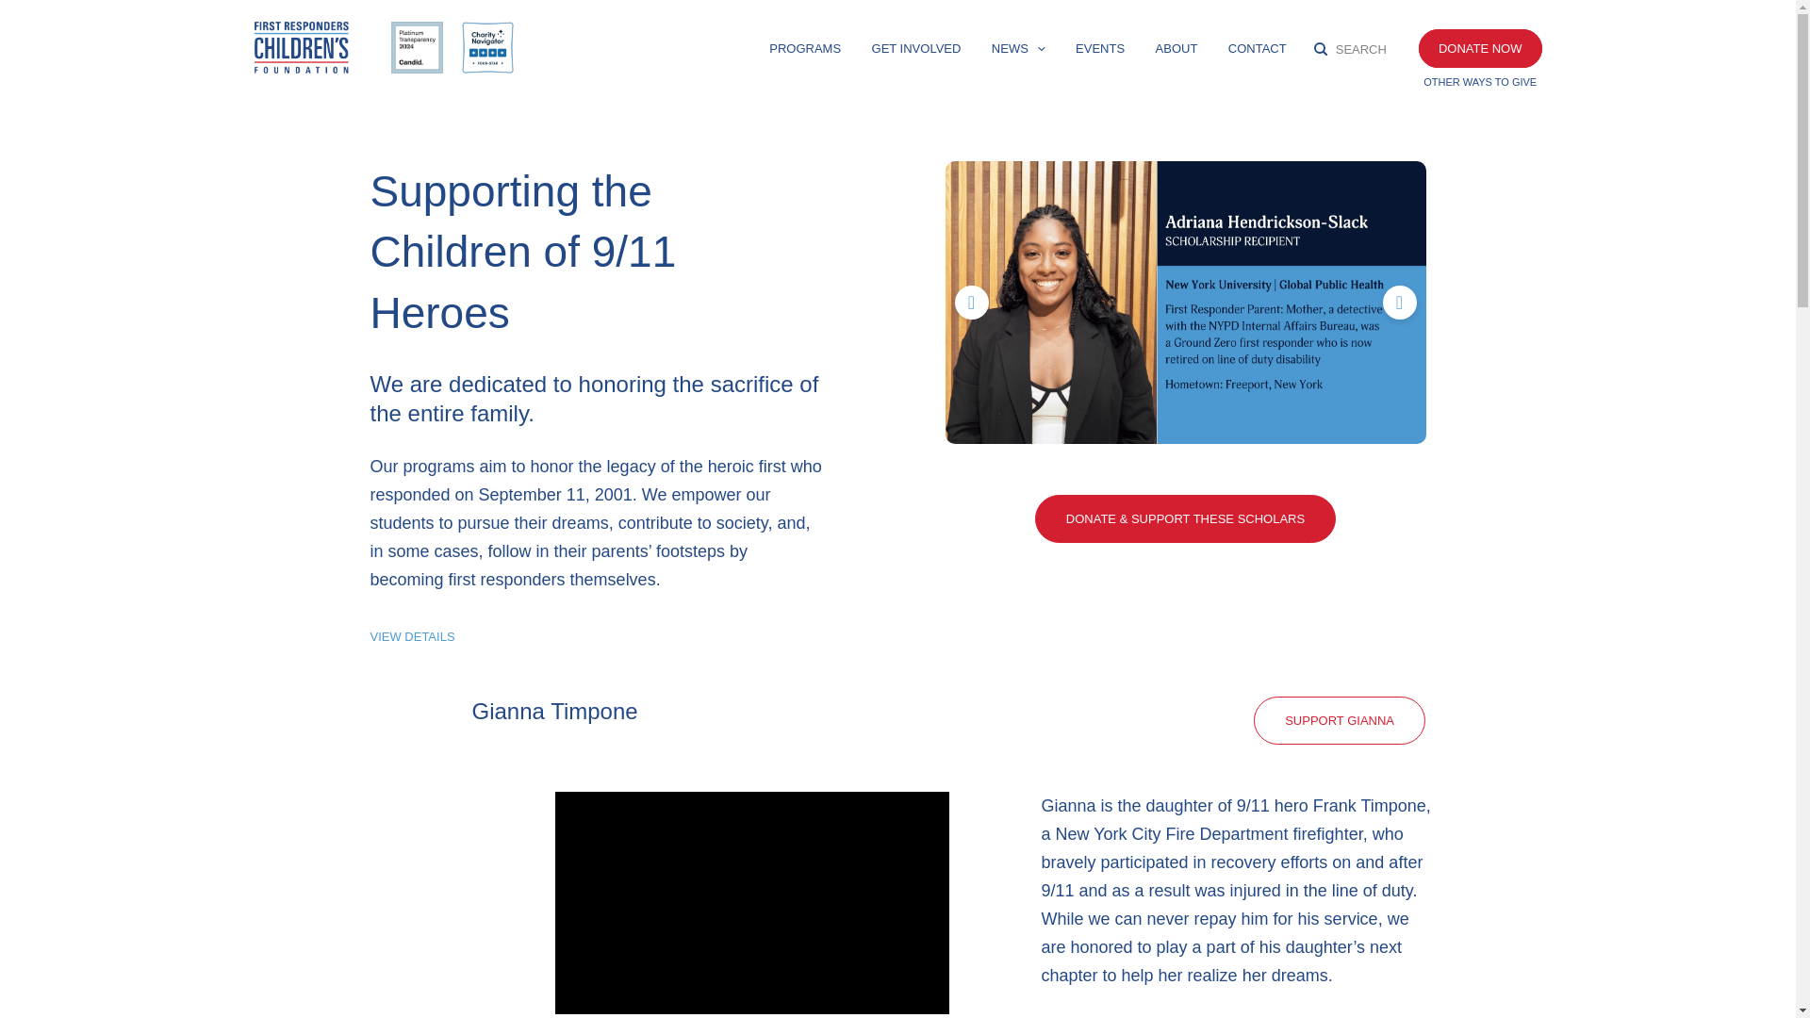  What do you see at coordinates (1480, 81) in the screenshot?
I see `OTHER WAYS TO GIVE` at bounding box center [1480, 81].